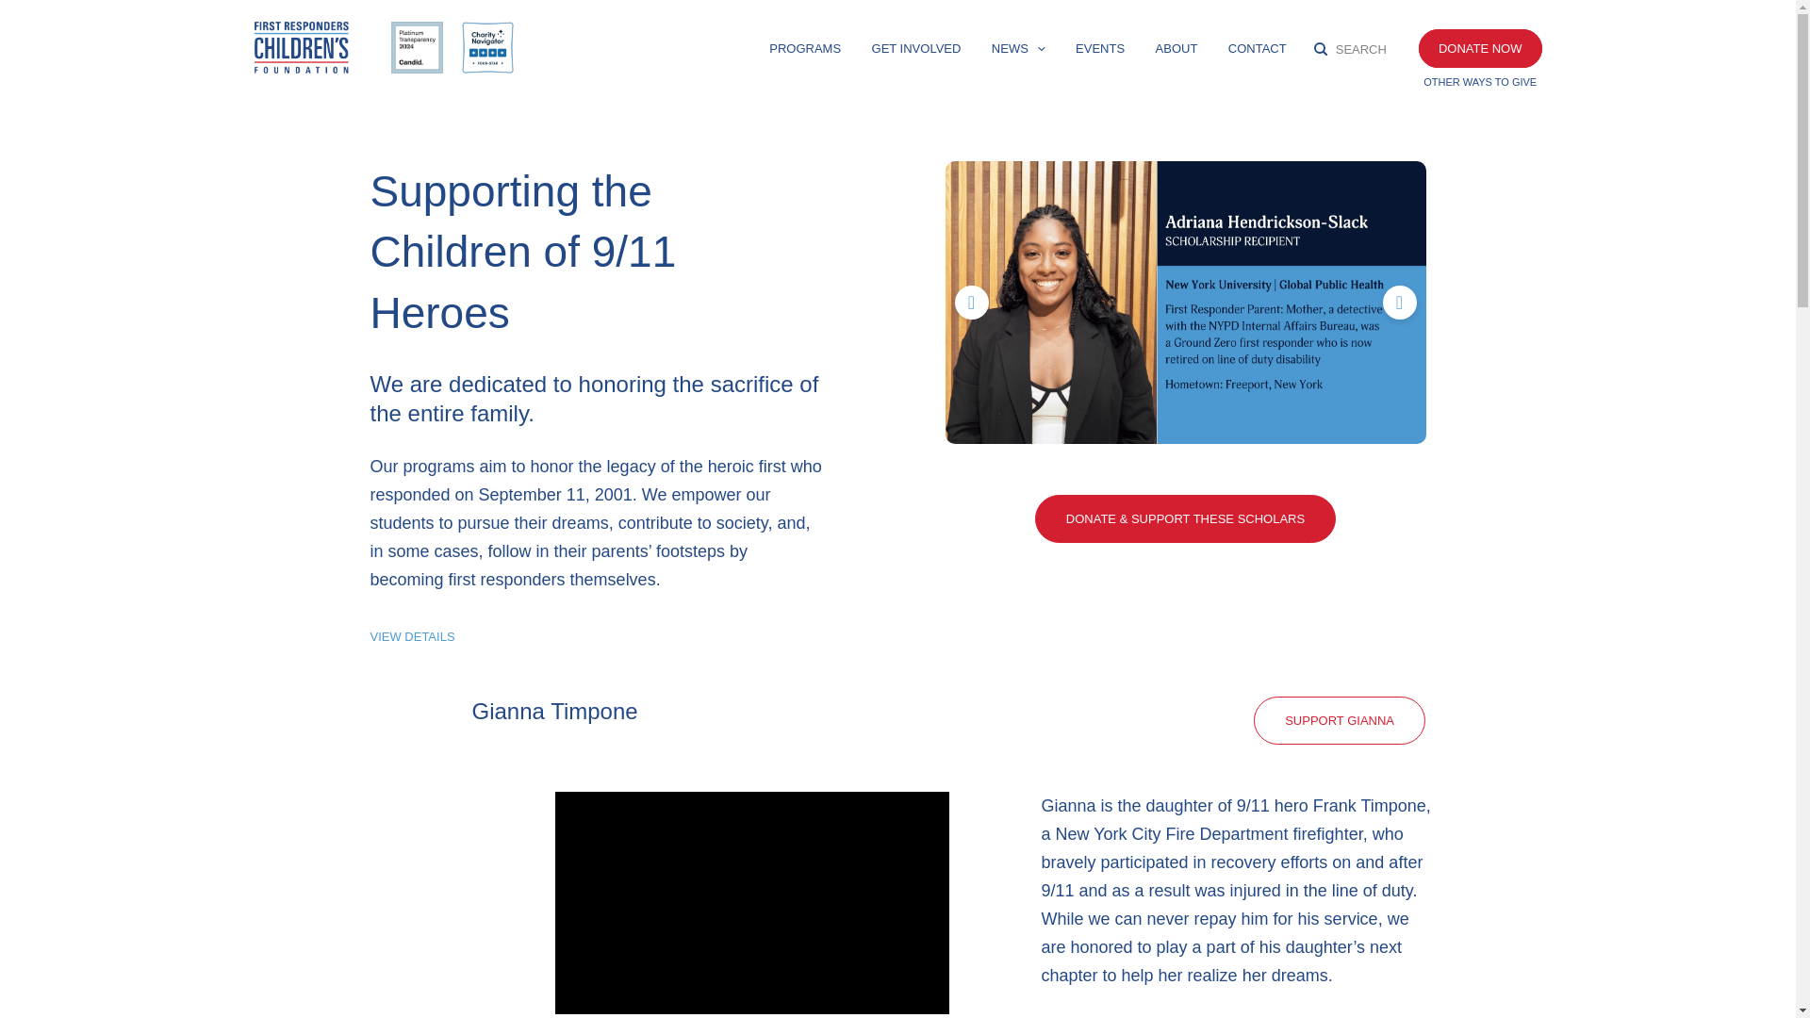  What do you see at coordinates (1480, 81) in the screenshot?
I see `OTHER WAYS TO GIVE` at bounding box center [1480, 81].